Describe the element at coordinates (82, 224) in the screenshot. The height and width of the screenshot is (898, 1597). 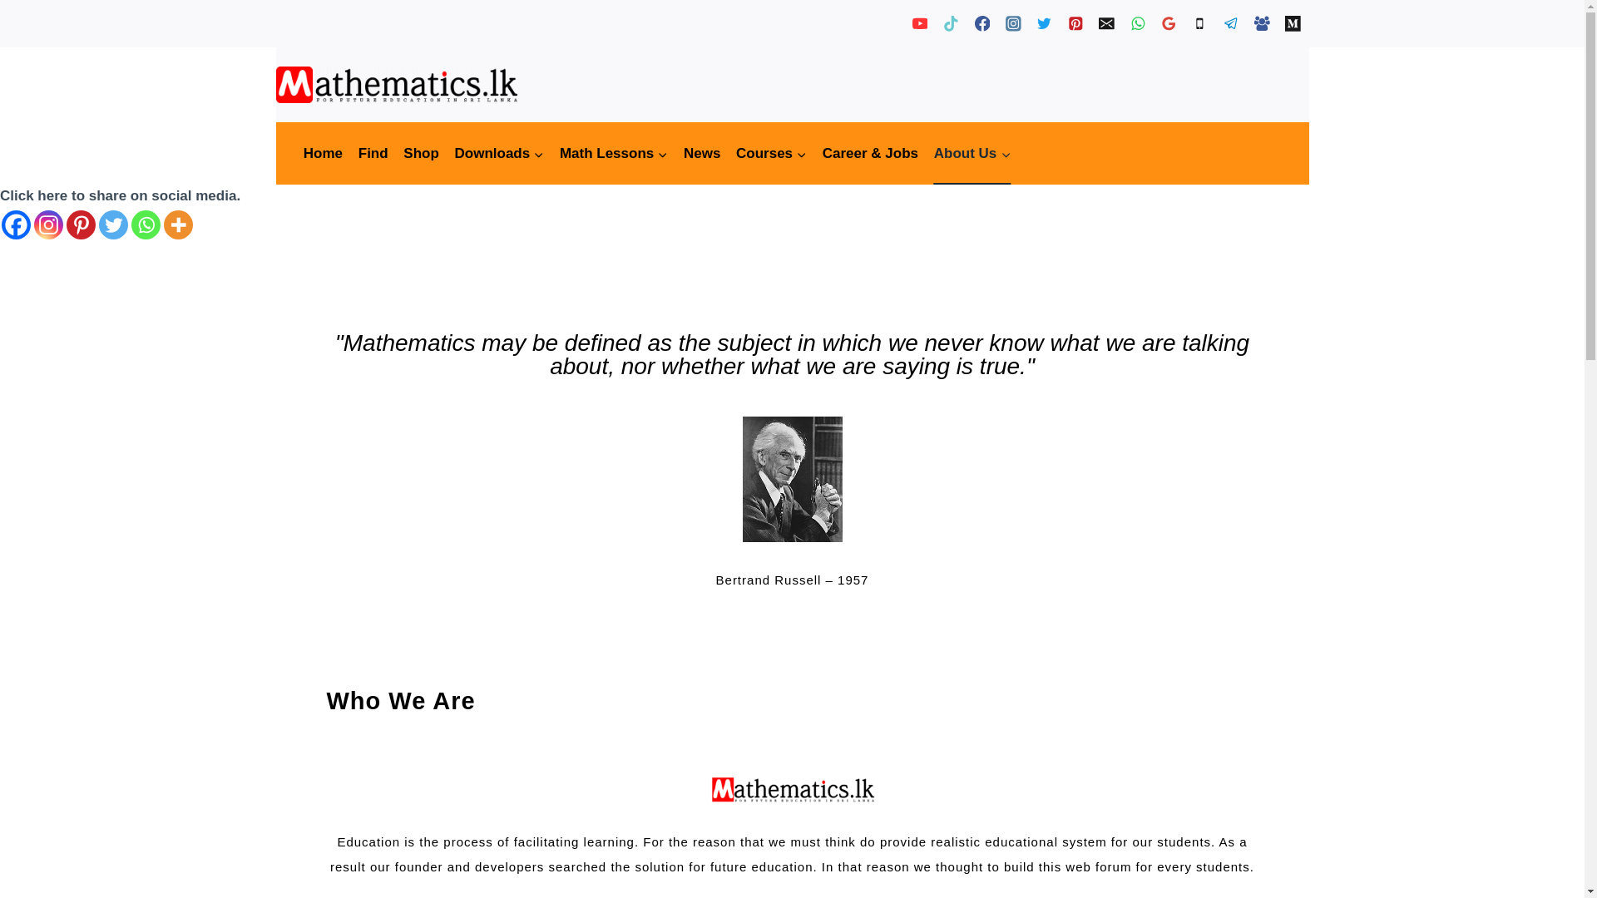
I see `Pinterest` at that location.